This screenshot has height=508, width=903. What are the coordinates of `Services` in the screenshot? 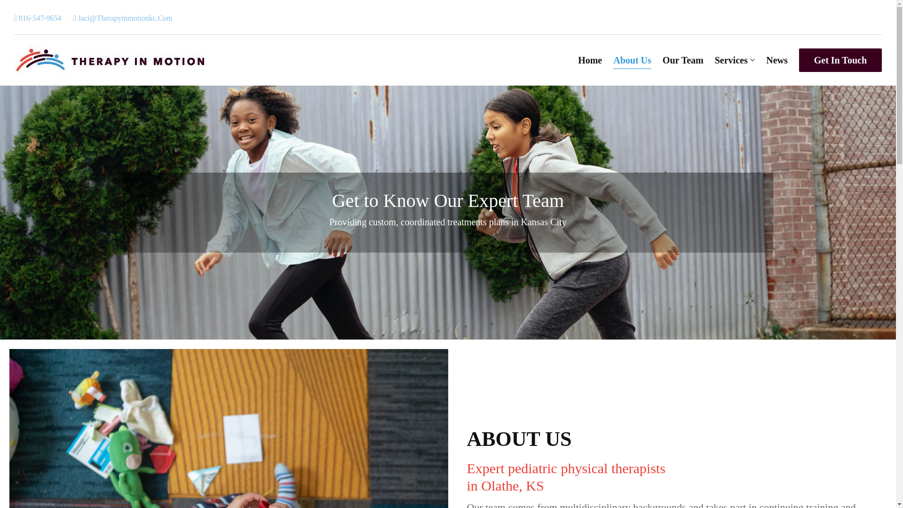 It's located at (731, 60).